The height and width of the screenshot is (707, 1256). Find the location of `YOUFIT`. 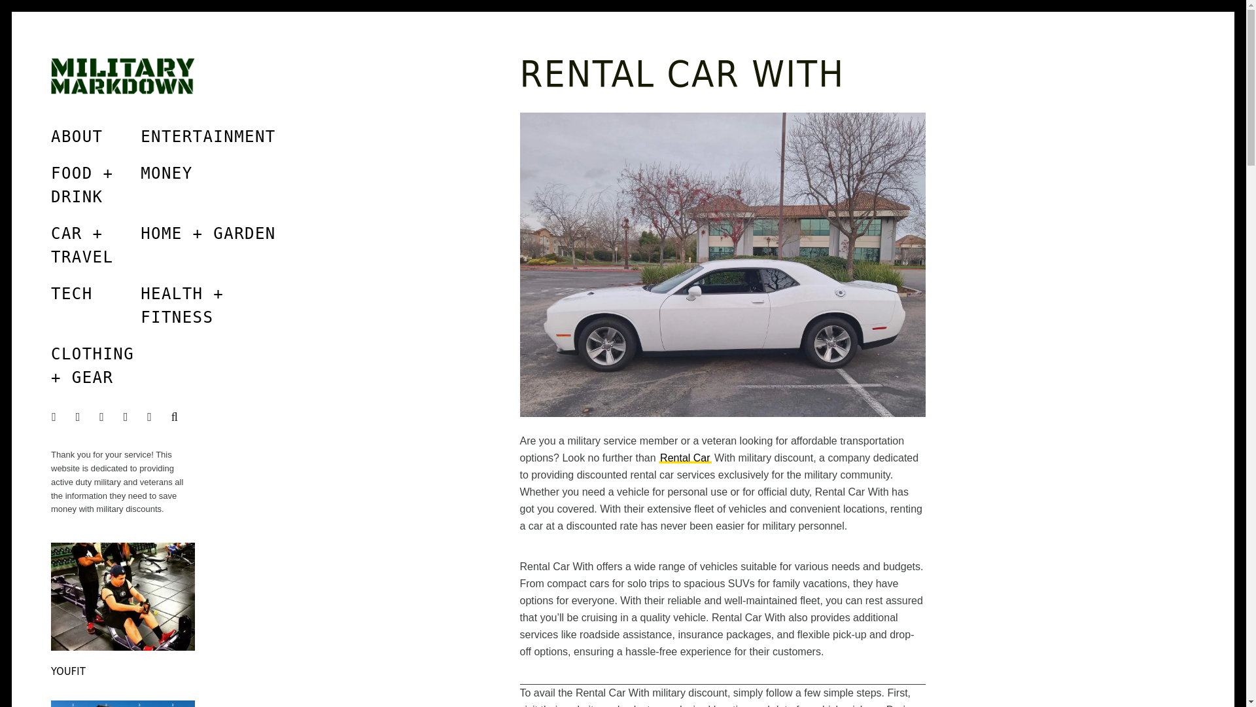

YOUFIT is located at coordinates (68, 671).